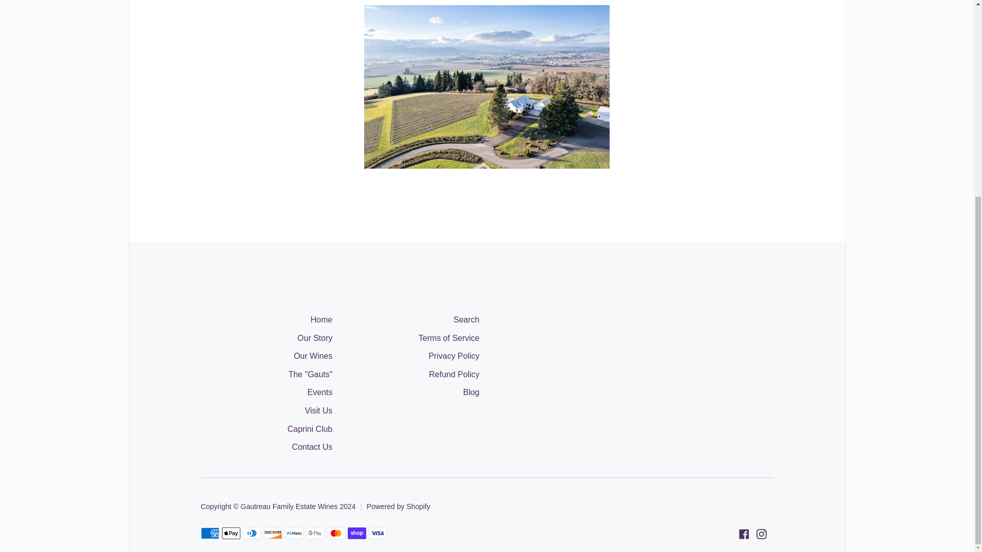 This screenshot has width=982, height=552. I want to click on Search, so click(466, 320).